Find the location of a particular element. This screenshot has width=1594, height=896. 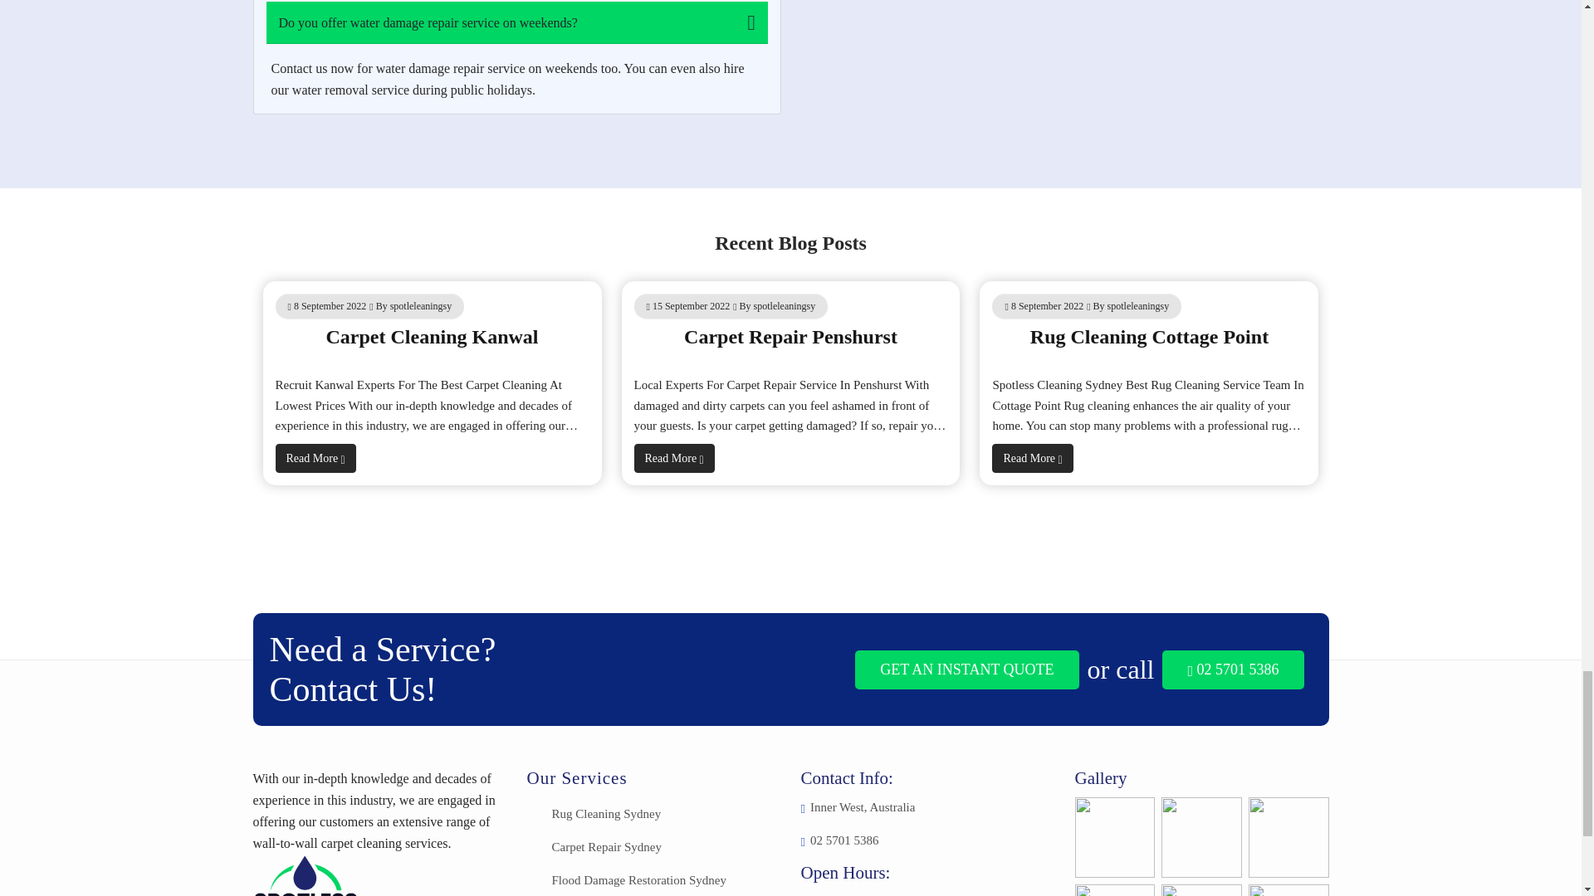

Carpet Repair Penshurst is located at coordinates (790, 337).